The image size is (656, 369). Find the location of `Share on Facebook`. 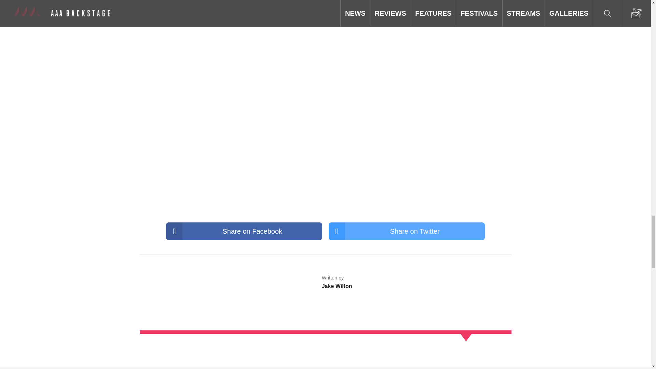

Share on Facebook is located at coordinates (244, 231).